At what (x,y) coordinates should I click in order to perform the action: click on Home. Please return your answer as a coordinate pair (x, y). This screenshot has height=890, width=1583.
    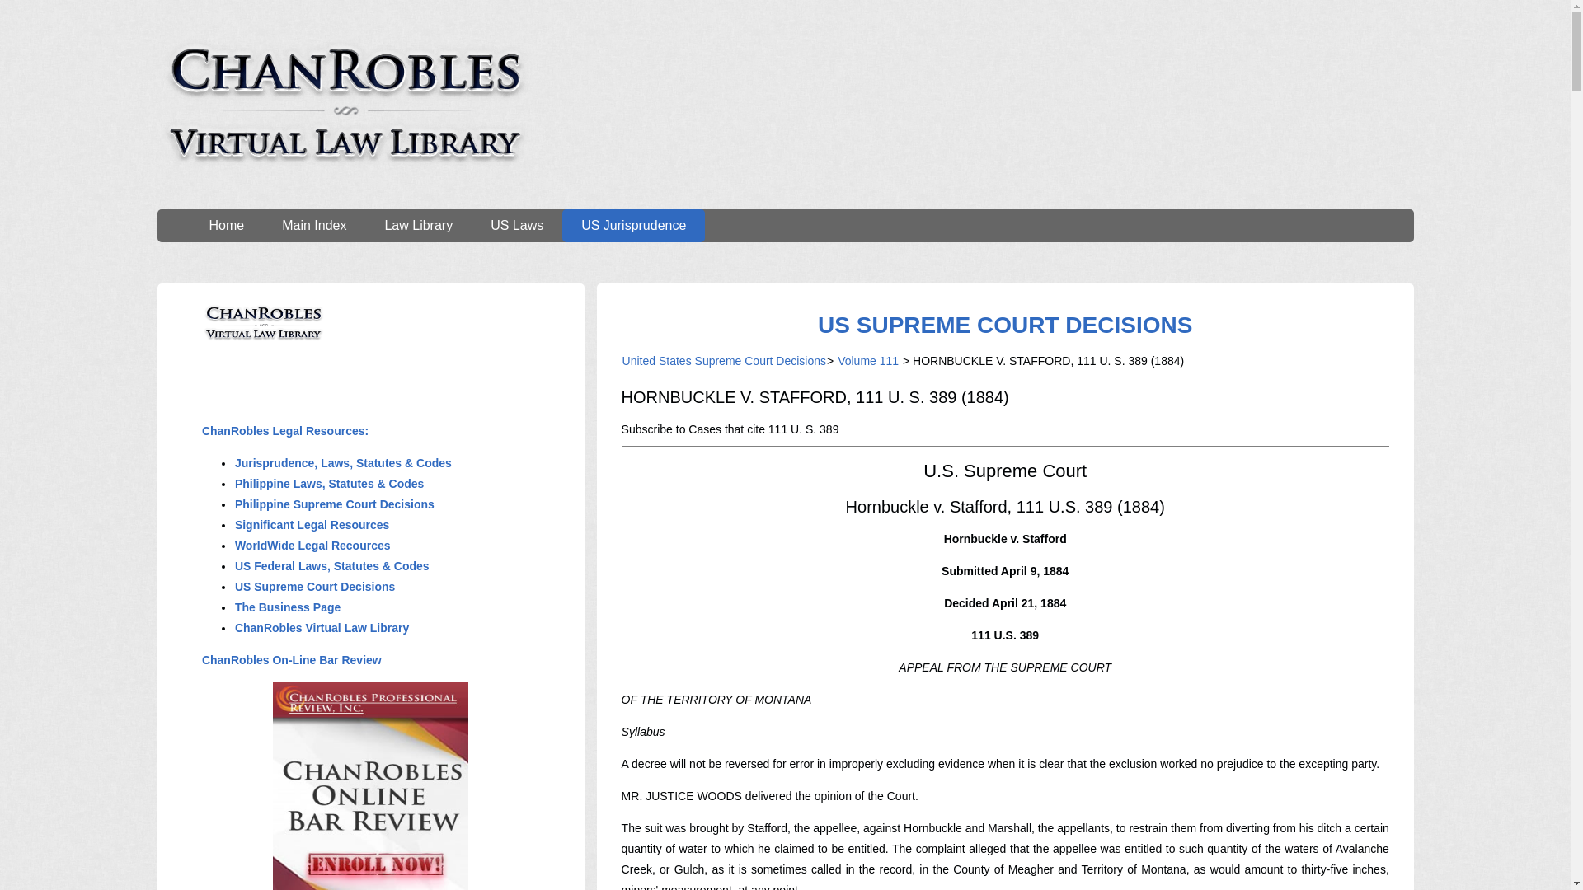
    Looking at the image, I should click on (226, 225).